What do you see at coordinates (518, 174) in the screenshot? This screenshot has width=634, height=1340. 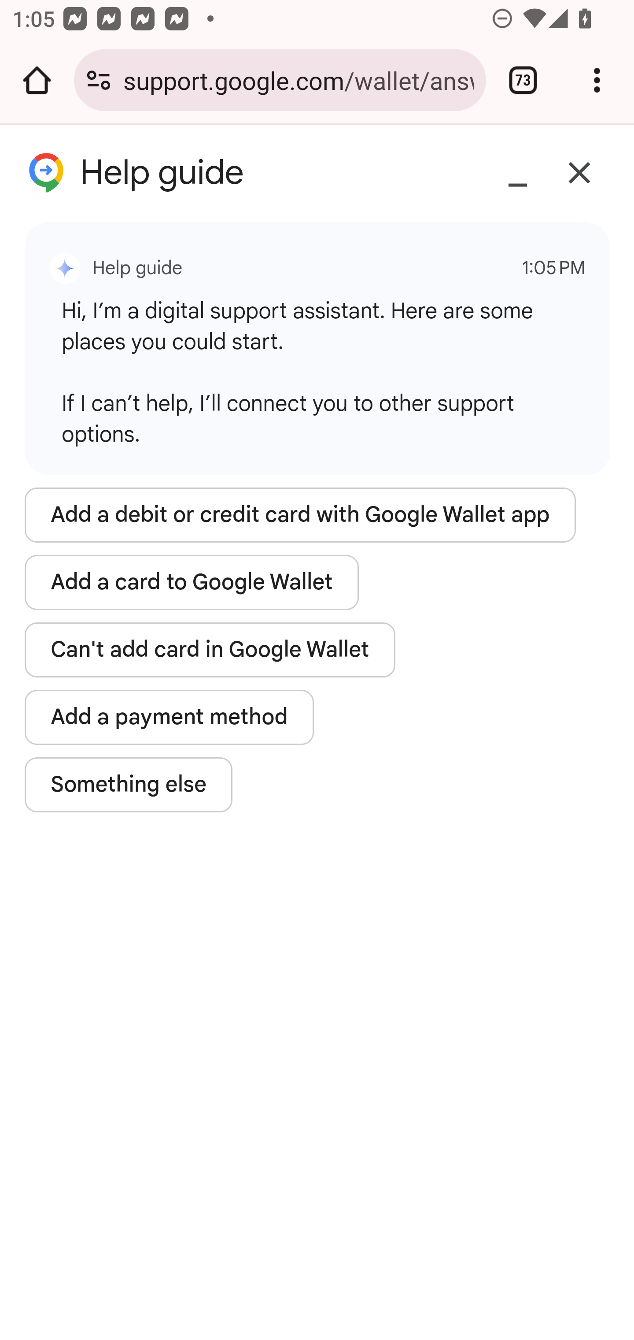 I see `Minimize` at bounding box center [518, 174].